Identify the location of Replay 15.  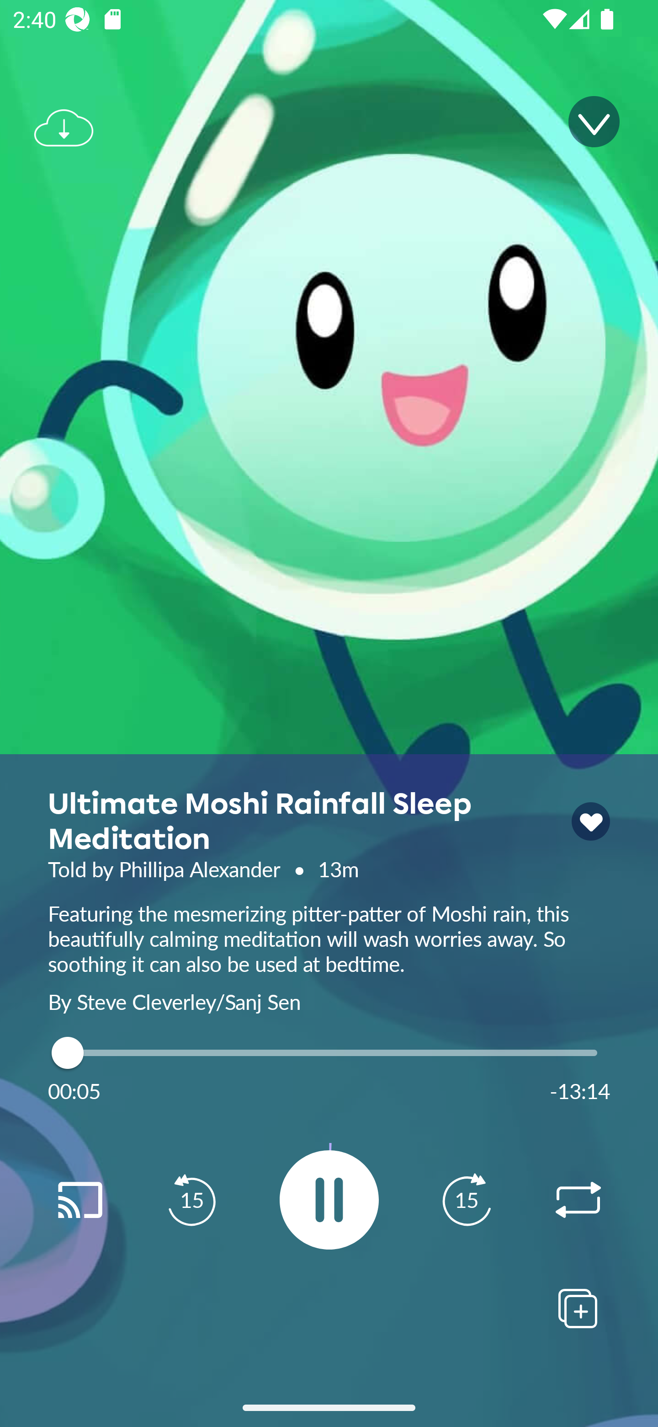
(466, 1200).